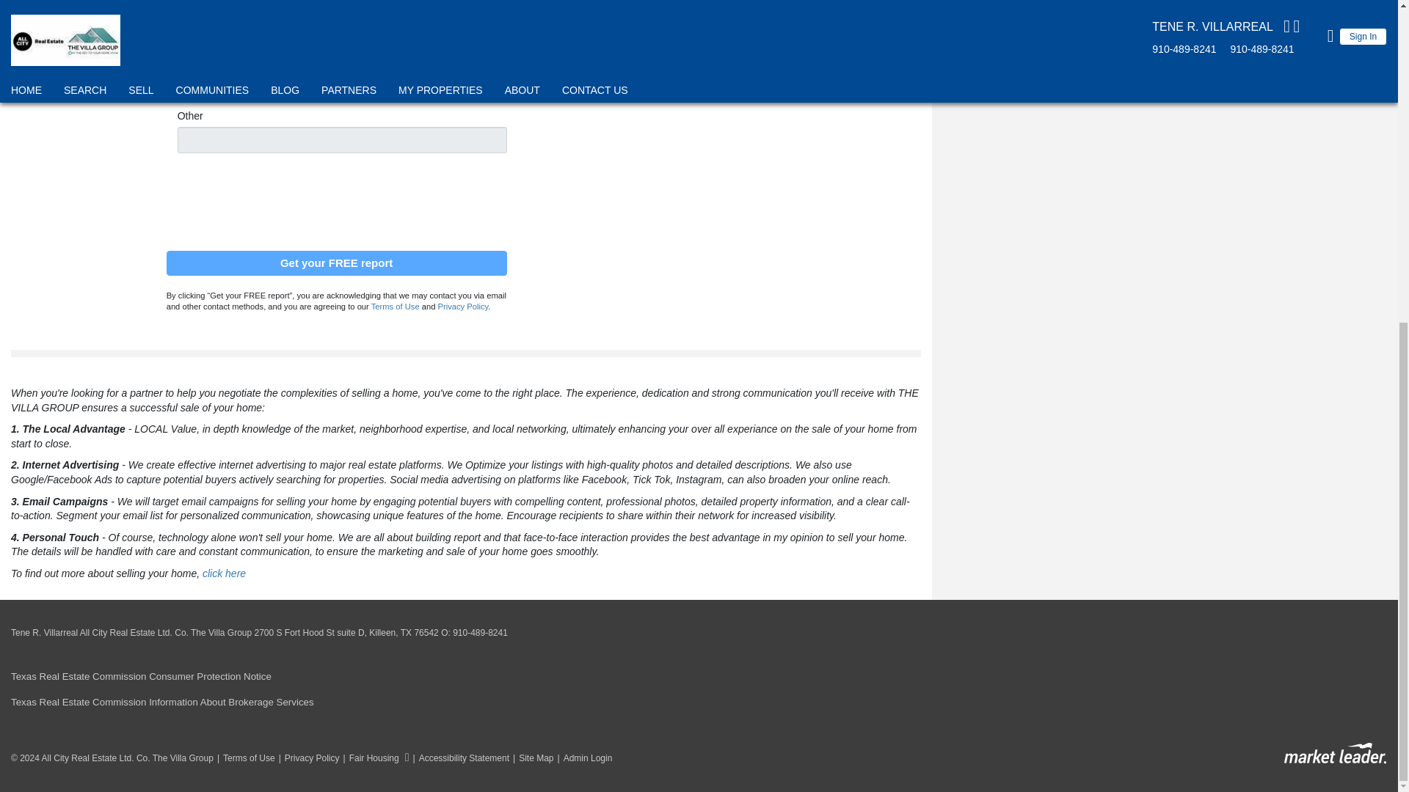 This screenshot has height=792, width=1409. What do you see at coordinates (1335, 754) in the screenshot?
I see `Powered By Market Leader` at bounding box center [1335, 754].